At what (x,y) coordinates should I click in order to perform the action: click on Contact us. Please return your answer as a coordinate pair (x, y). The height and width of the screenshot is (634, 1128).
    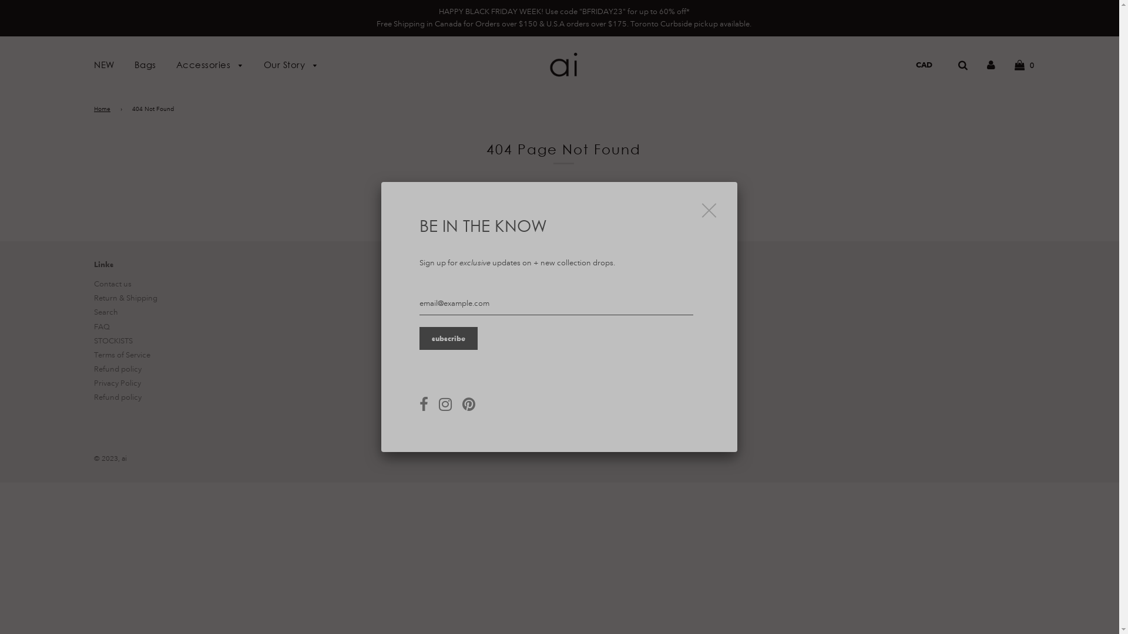
    Looking at the image, I should click on (113, 284).